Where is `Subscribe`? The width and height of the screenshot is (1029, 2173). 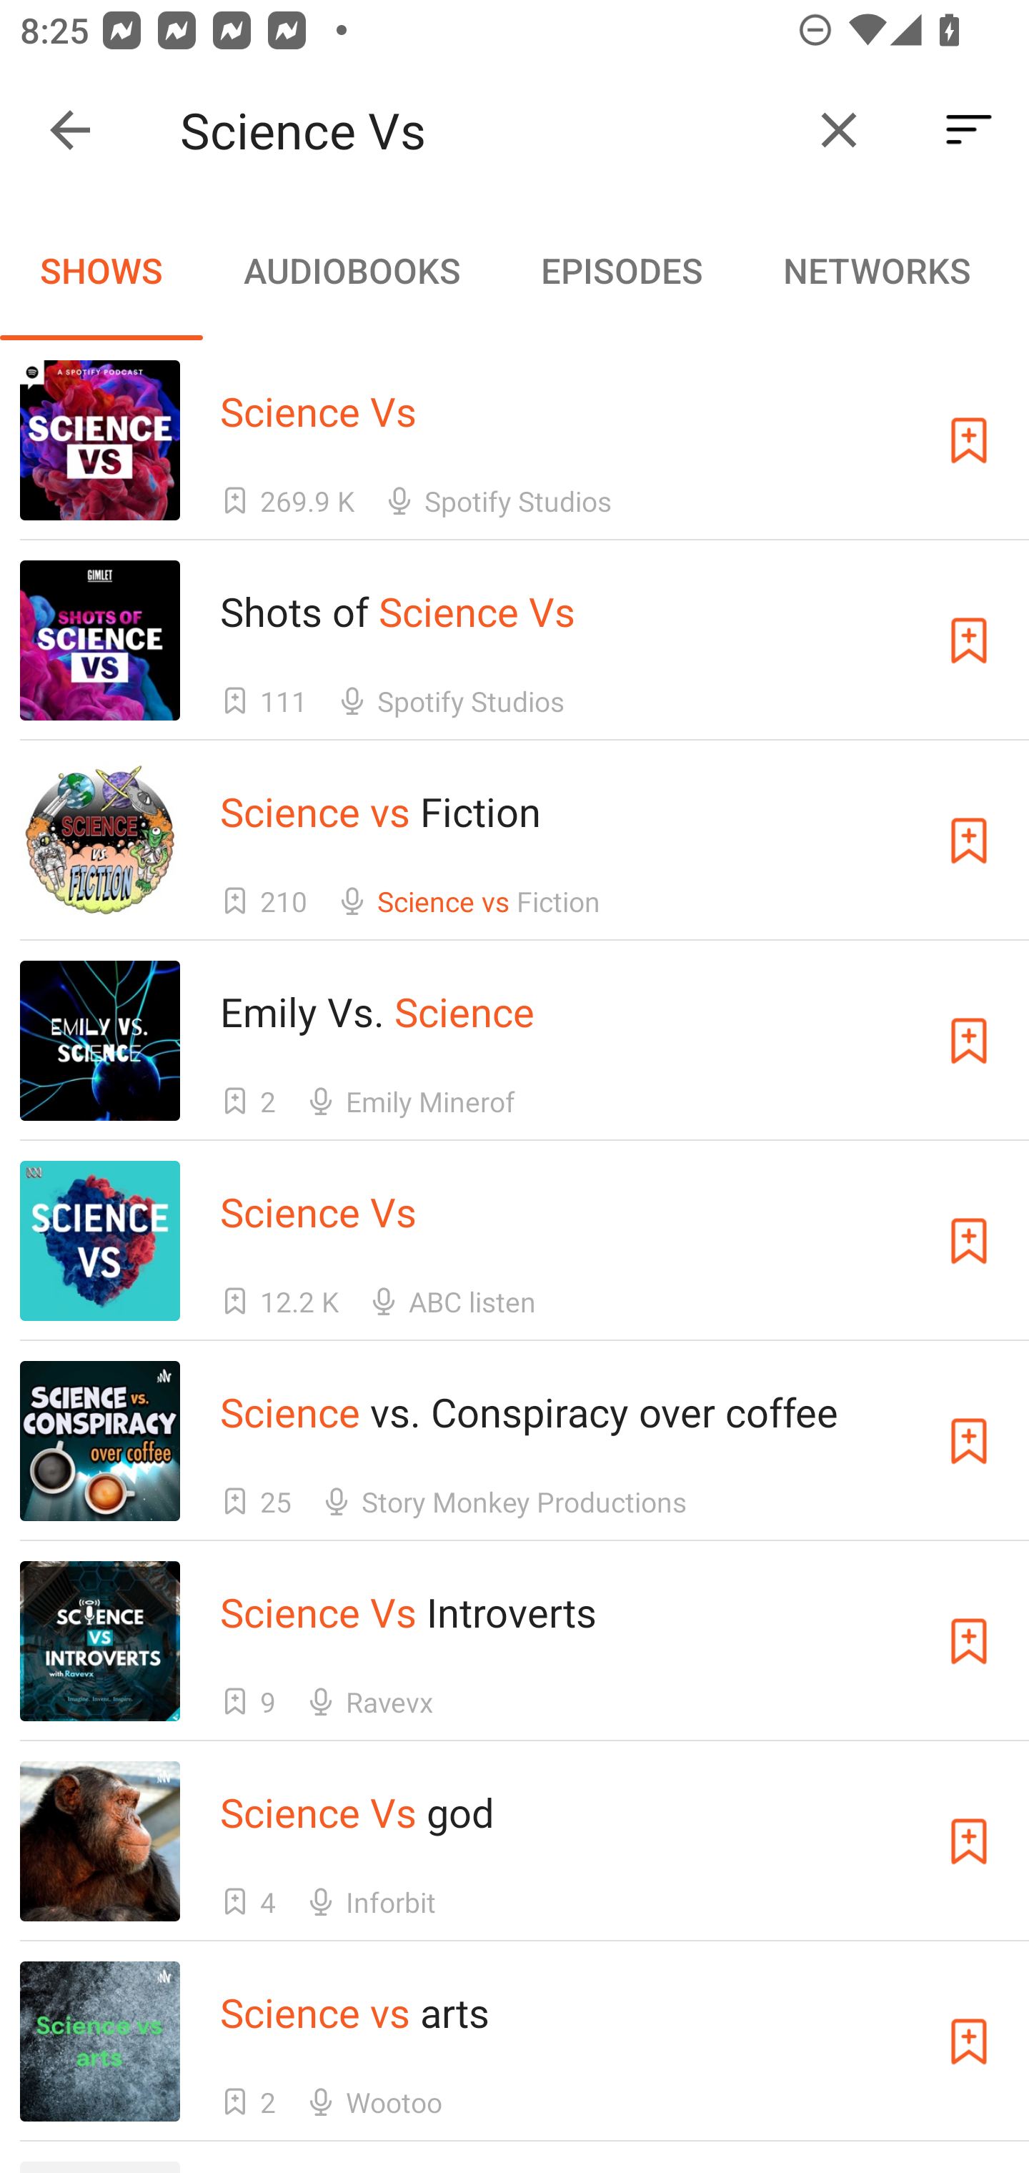 Subscribe is located at coordinates (969, 440).